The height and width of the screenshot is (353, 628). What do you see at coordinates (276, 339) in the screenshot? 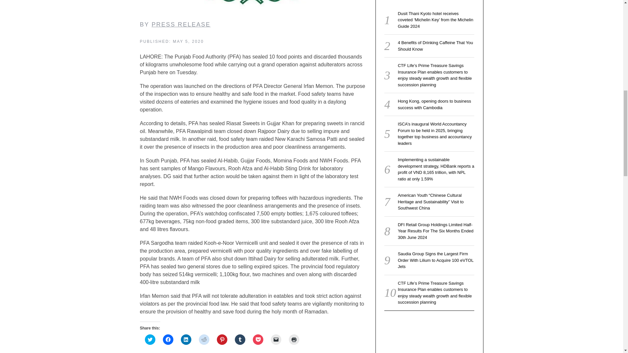
I see `Click to email a link to a friend` at bounding box center [276, 339].